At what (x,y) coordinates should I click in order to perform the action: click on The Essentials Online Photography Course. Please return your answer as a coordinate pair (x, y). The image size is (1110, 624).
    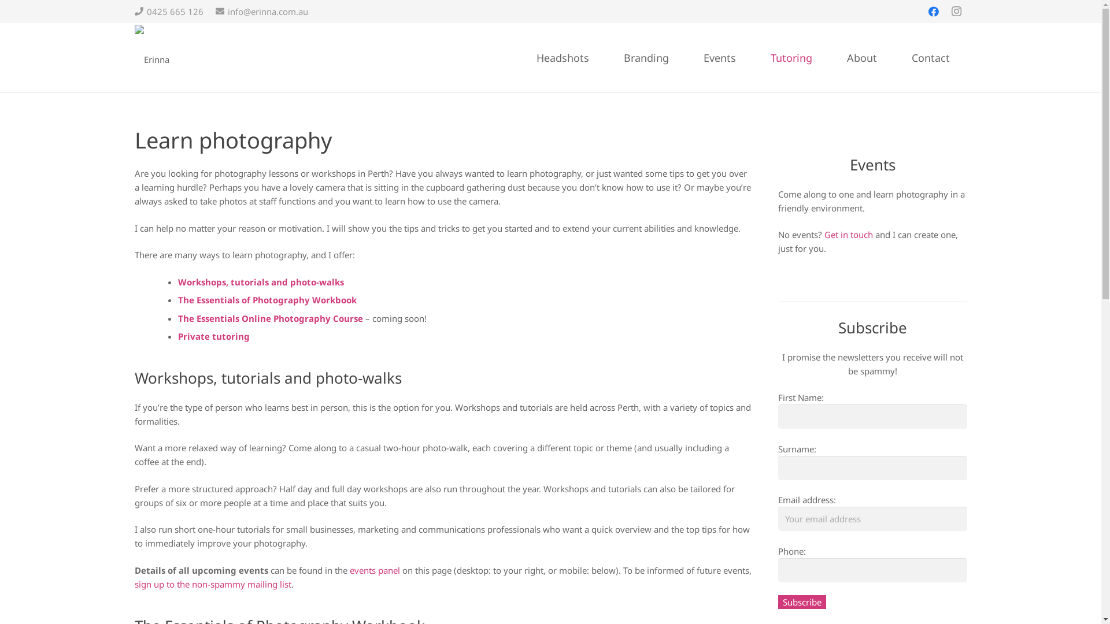
    Looking at the image, I should click on (271, 318).